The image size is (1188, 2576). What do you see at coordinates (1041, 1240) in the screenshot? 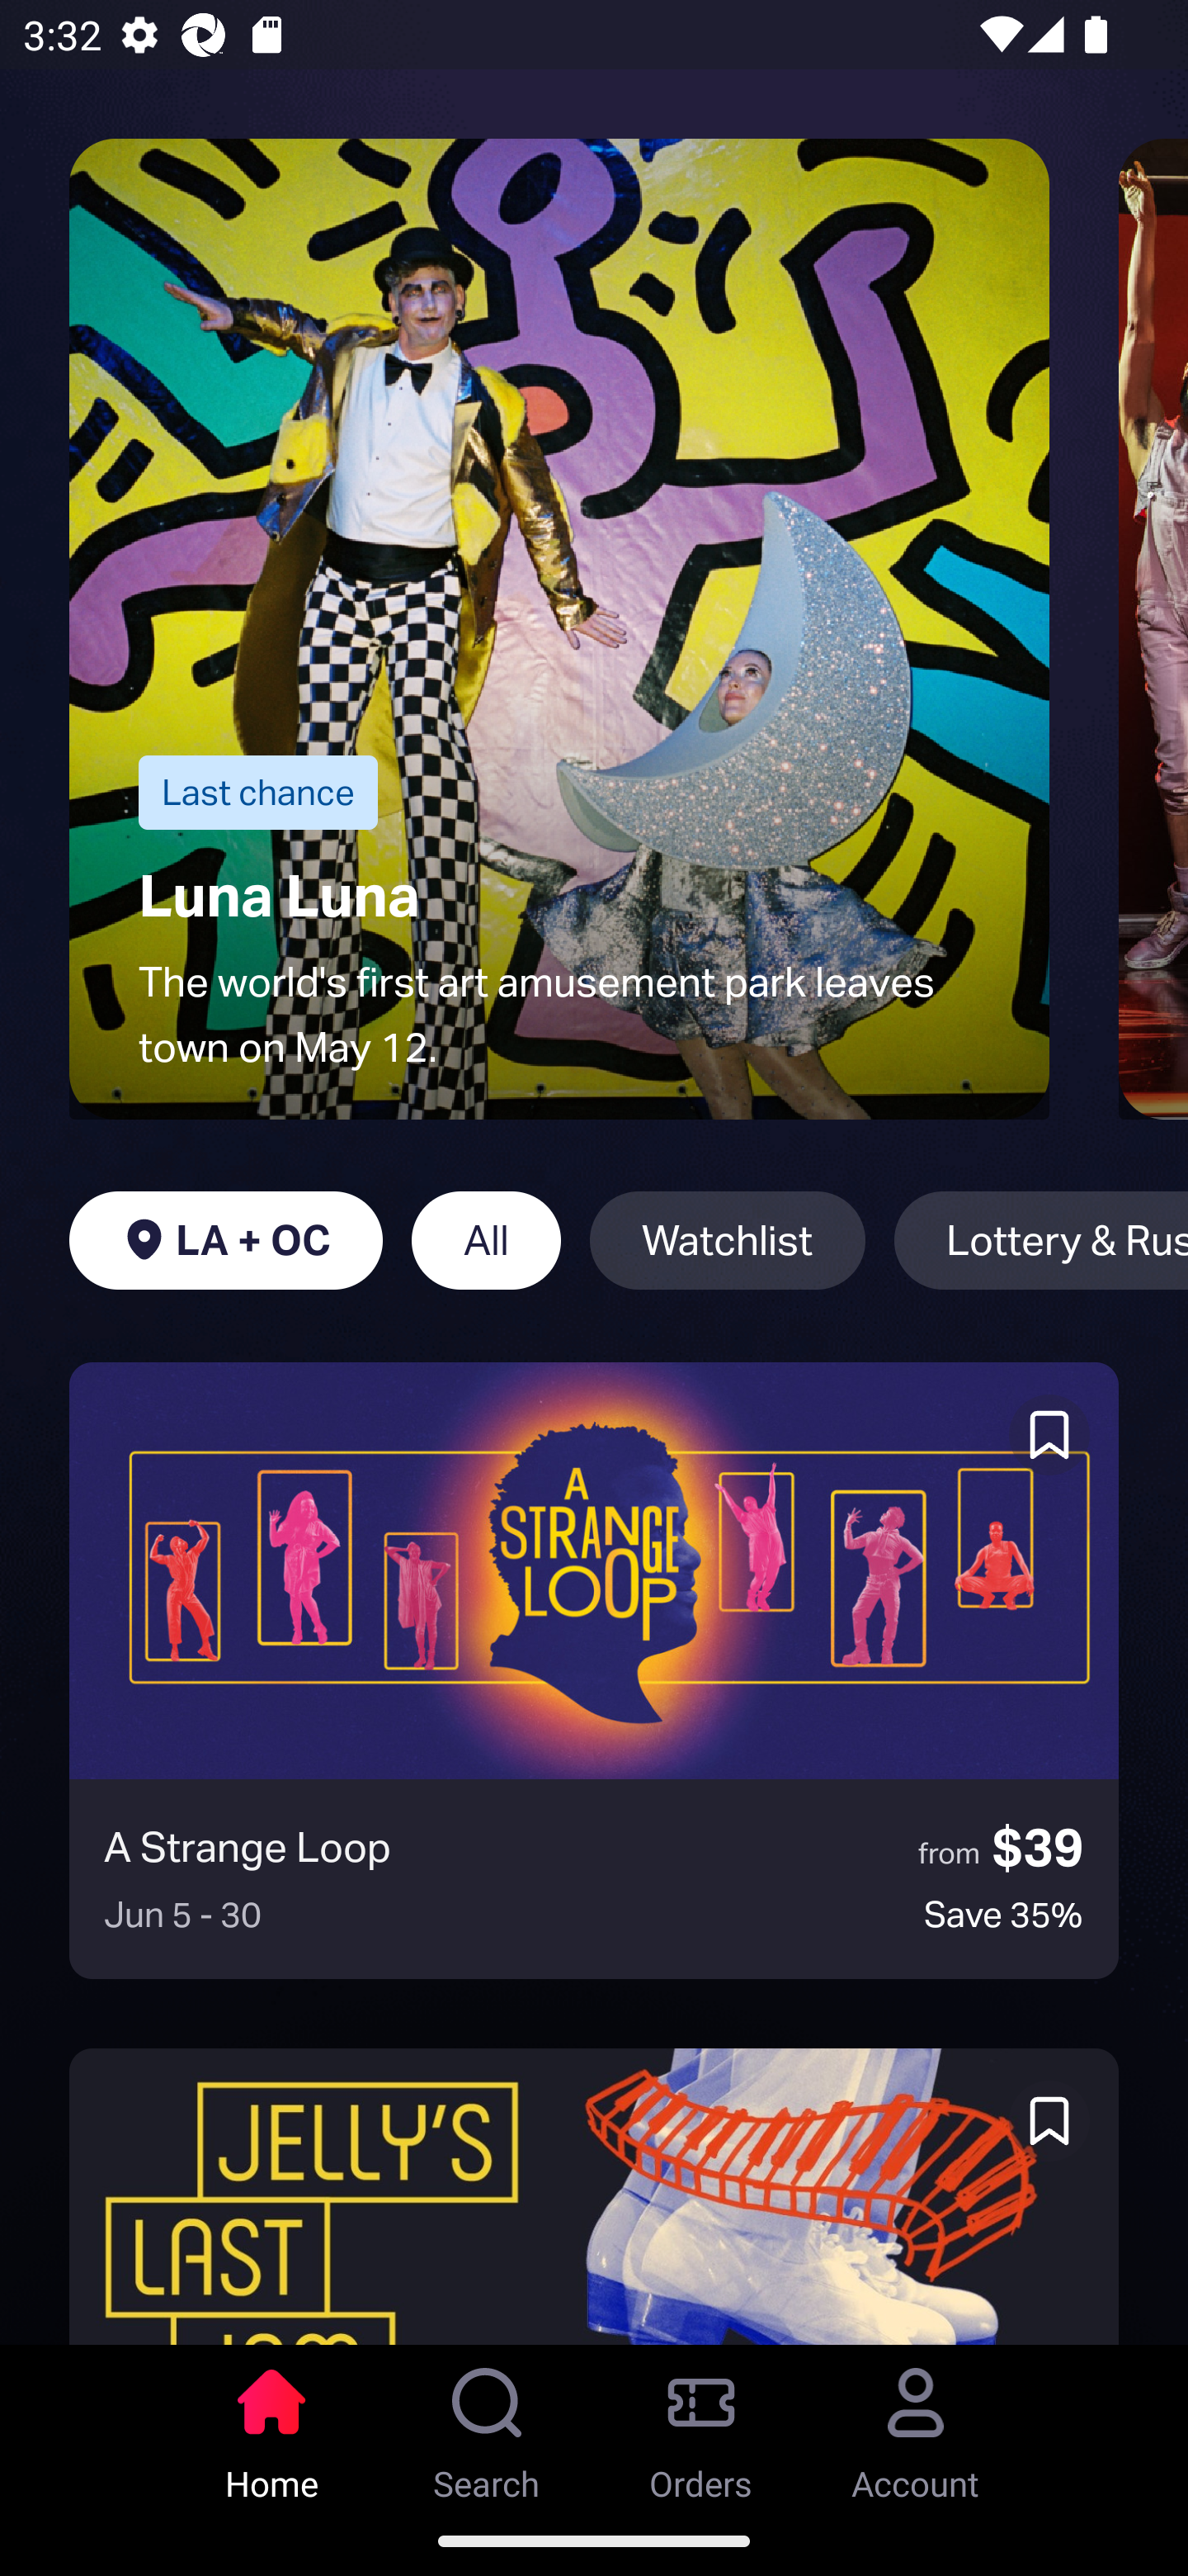
I see `Lottery & Rush` at bounding box center [1041, 1240].